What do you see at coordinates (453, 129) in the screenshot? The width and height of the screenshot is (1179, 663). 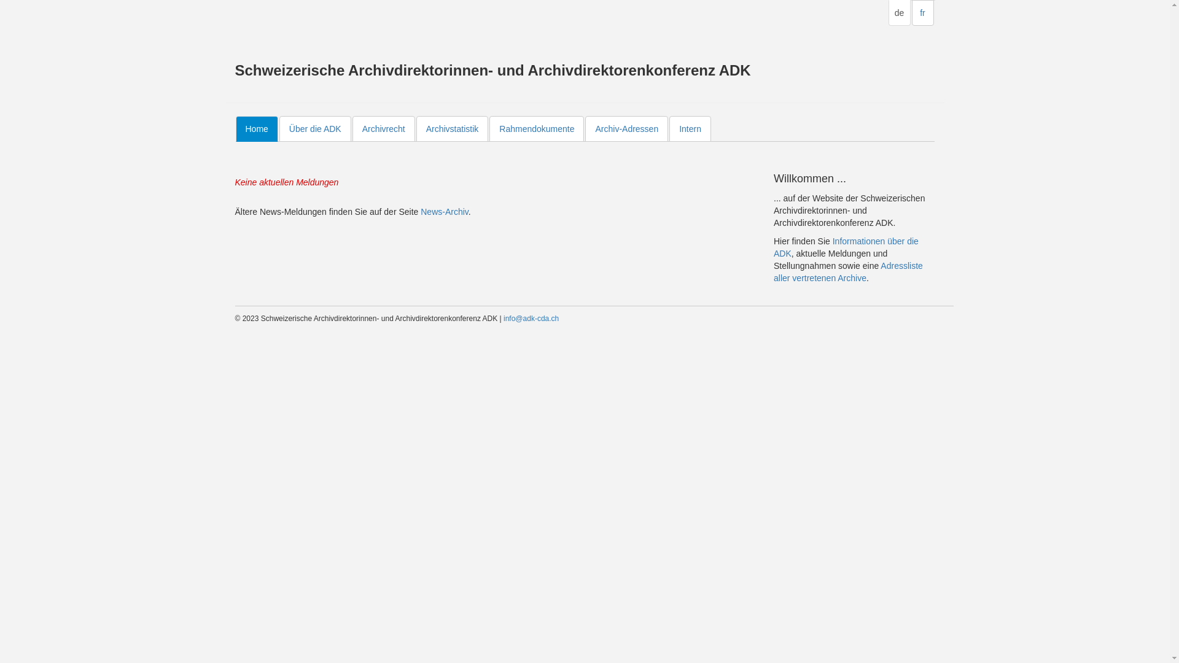 I see `Archivstatistik` at bounding box center [453, 129].